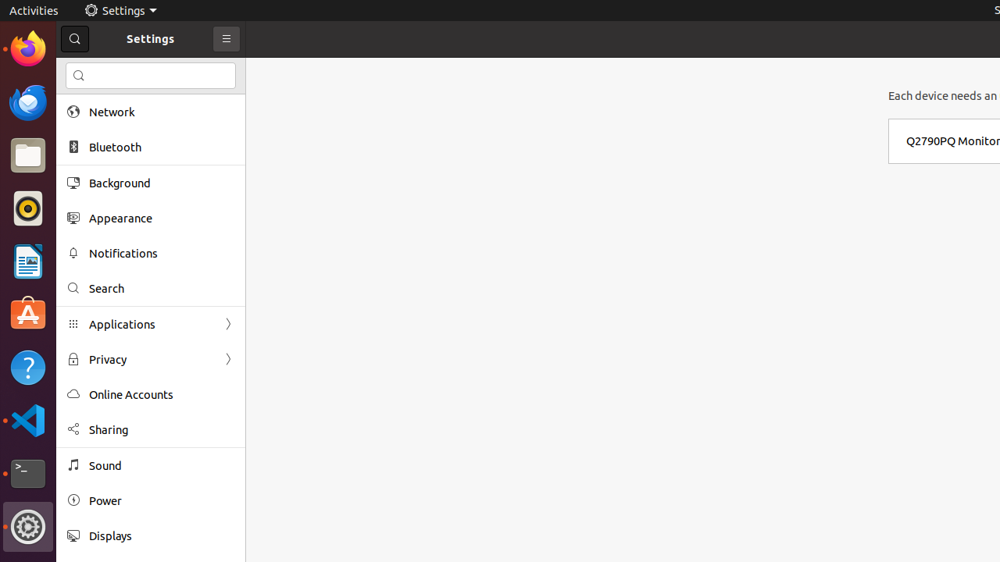 Image resolution: width=1000 pixels, height=562 pixels. Describe the element at coordinates (79, 76) in the screenshot. I see `edit-find-symbolic` at that location.